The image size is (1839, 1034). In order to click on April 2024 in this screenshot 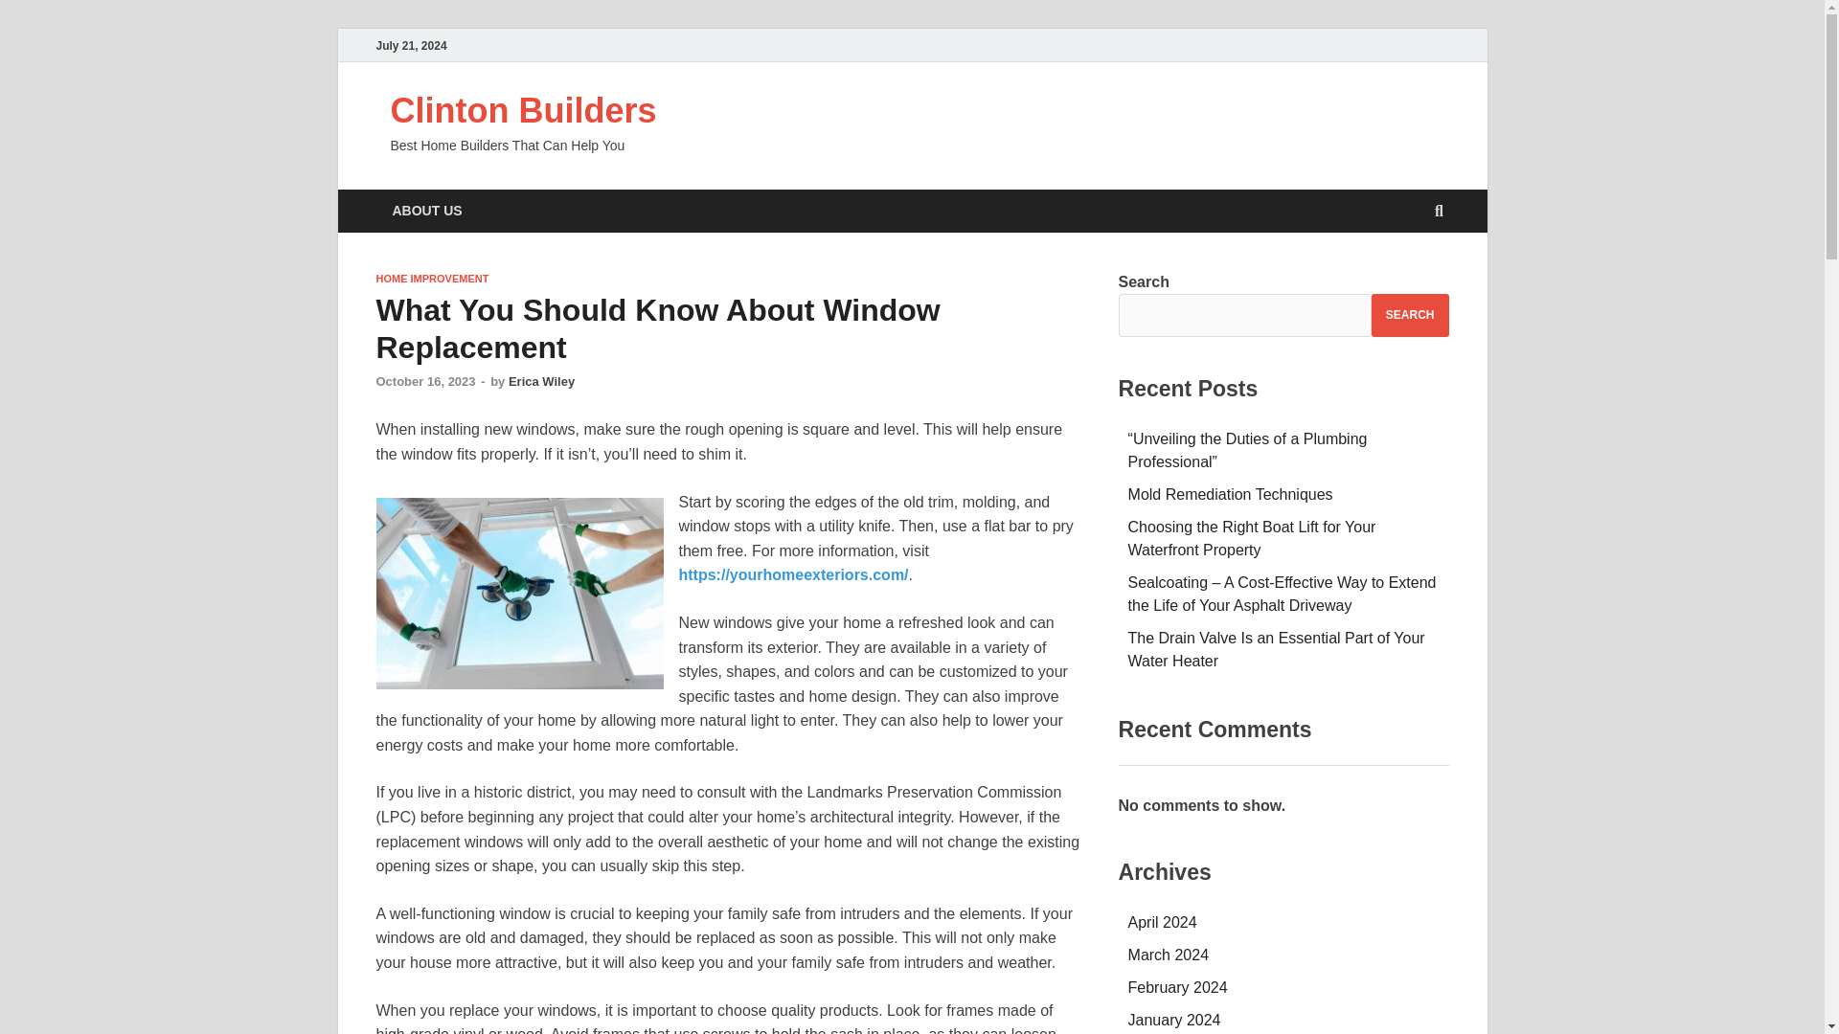, I will do `click(1163, 922)`.